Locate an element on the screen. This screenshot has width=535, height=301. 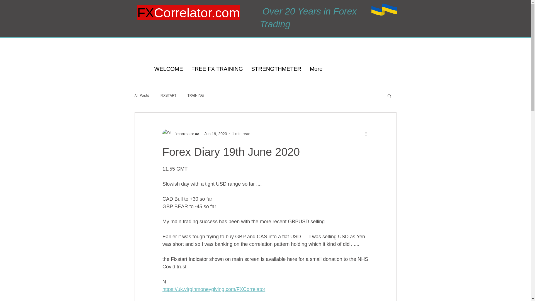
All Posts is located at coordinates (142, 95).